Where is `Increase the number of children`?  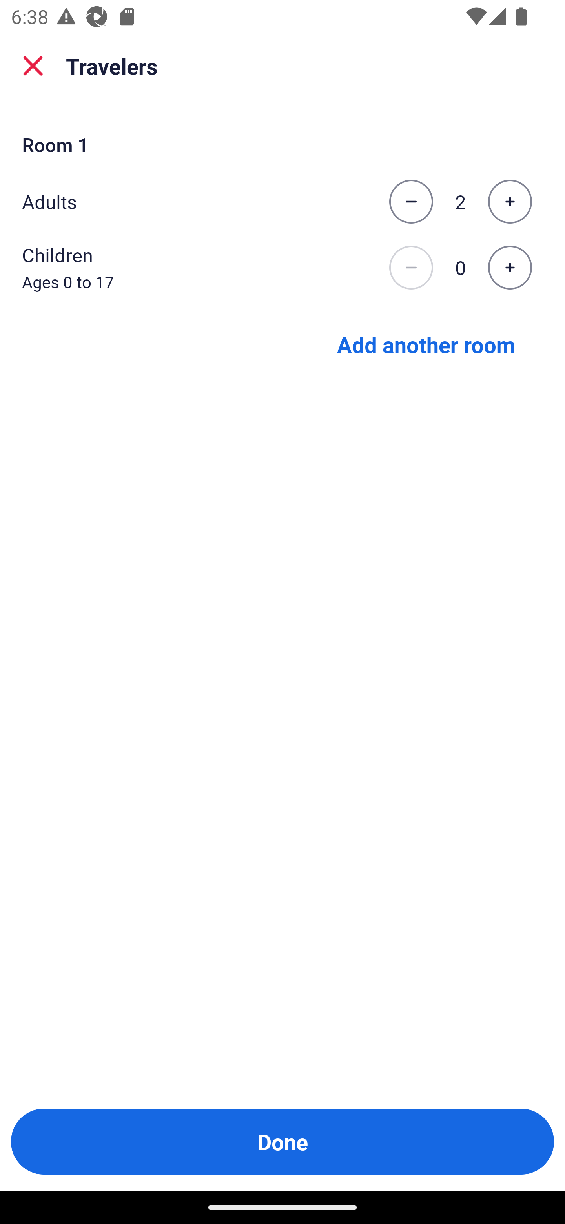 Increase the number of children is located at coordinates (510, 268).